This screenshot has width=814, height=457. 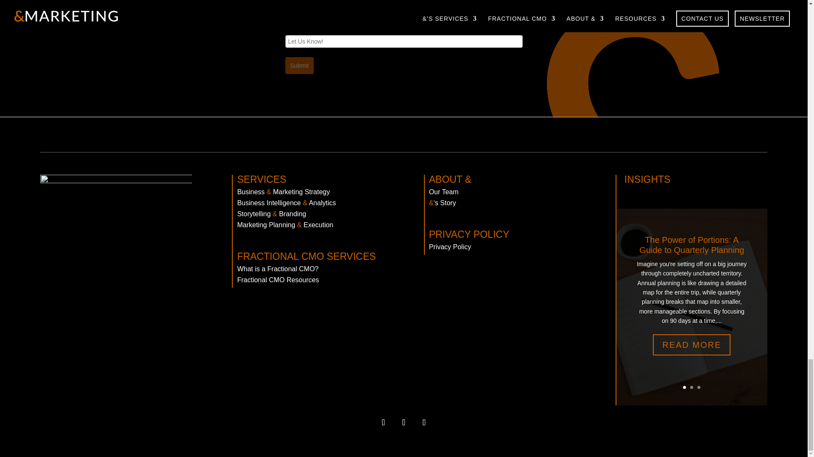 What do you see at coordinates (424, 422) in the screenshot?
I see `Follow on Facebook` at bounding box center [424, 422].